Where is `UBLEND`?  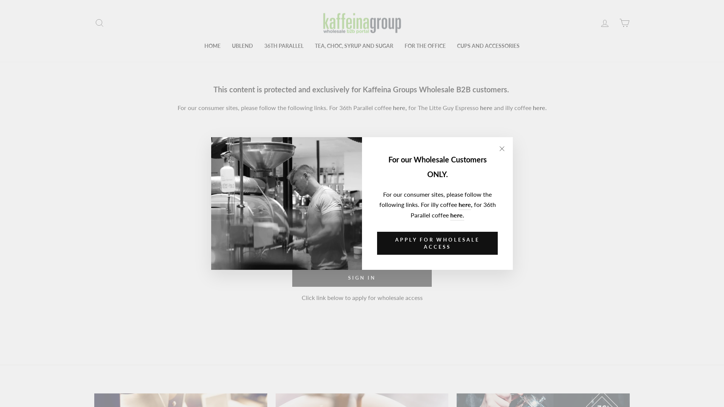
UBLEND is located at coordinates (242, 46).